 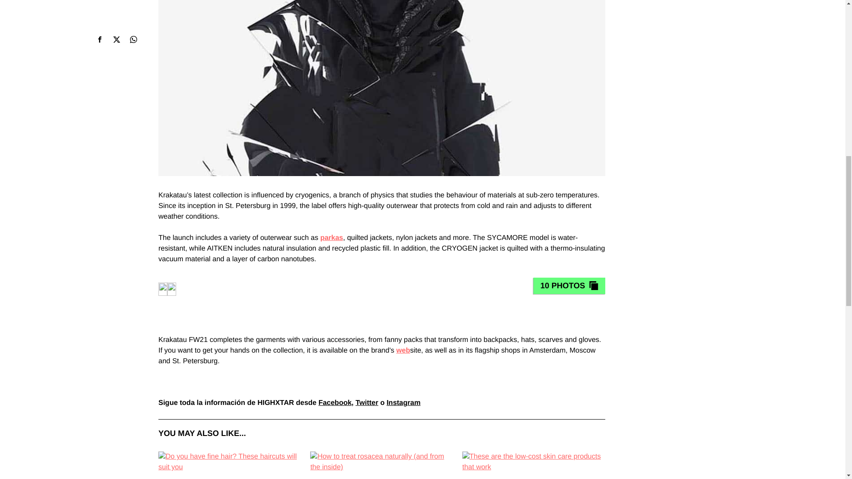 What do you see at coordinates (335, 403) in the screenshot?
I see `Highxtar Facebook` at bounding box center [335, 403].